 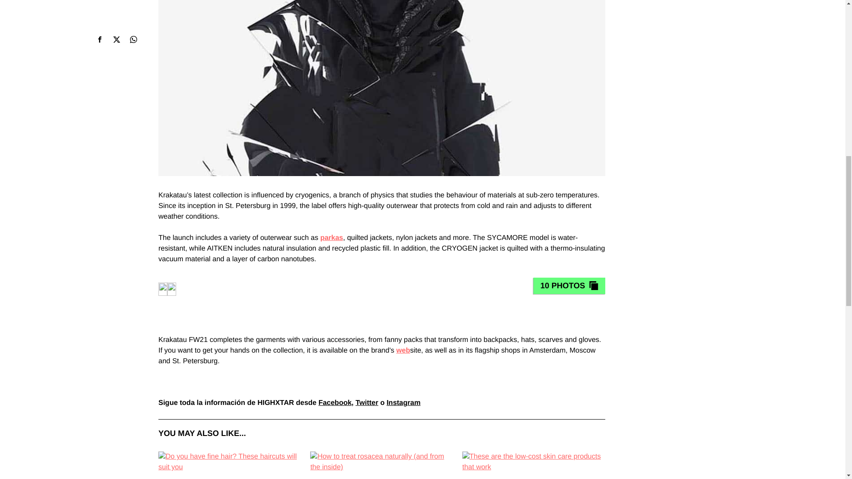 What do you see at coordinates (335, 403) in the screenshot?
I see `Highxtar Facebook` at bounding box center [335, 403].